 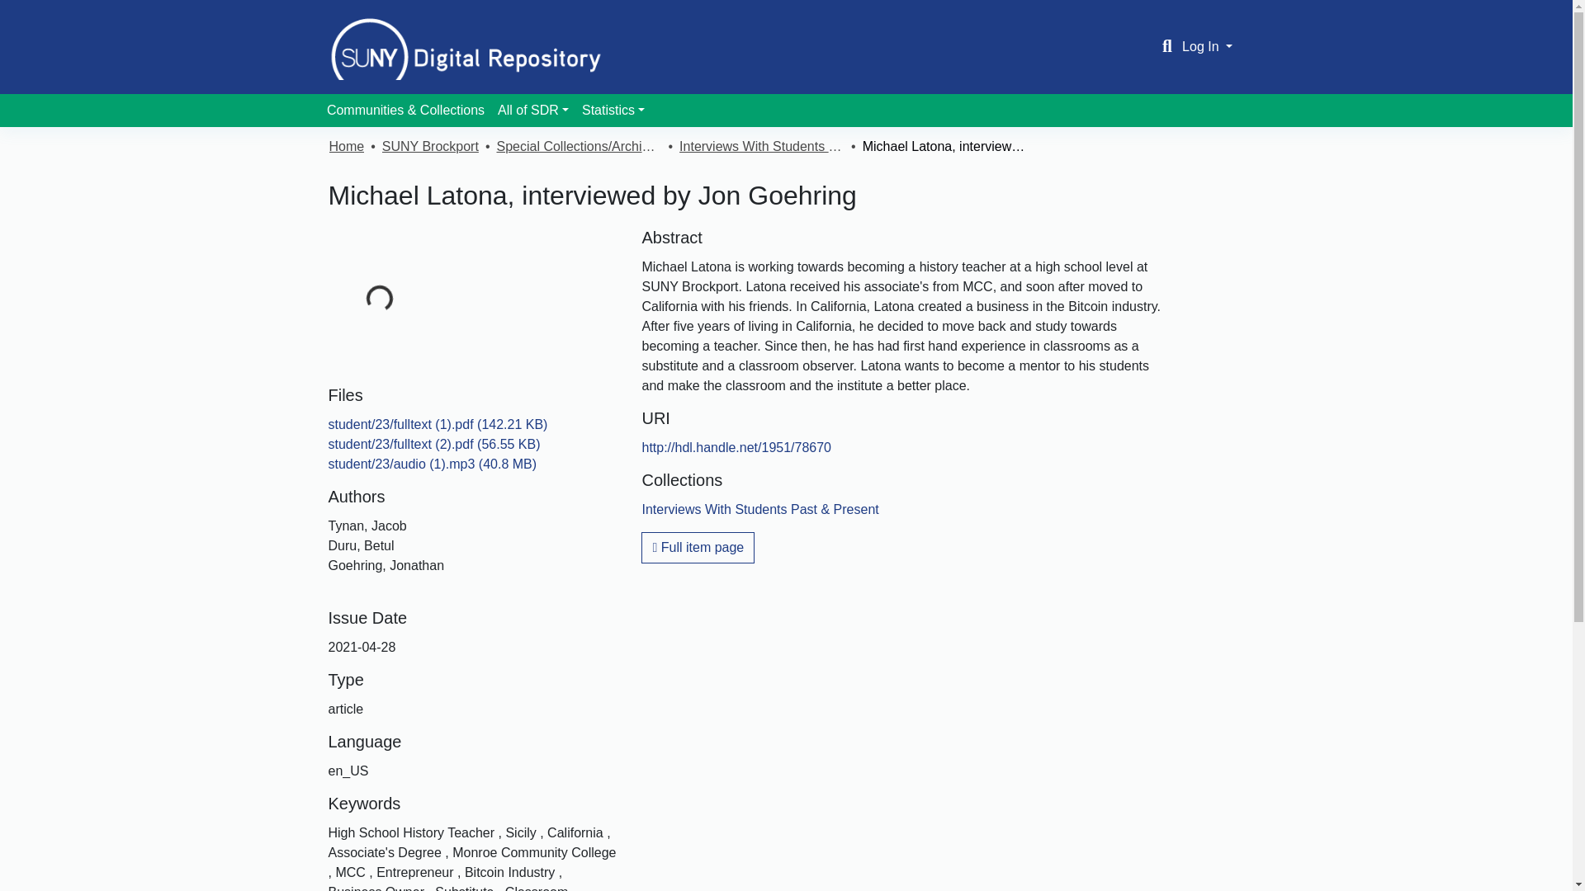 I want to click on Statistics, so click(x=613, y=111).